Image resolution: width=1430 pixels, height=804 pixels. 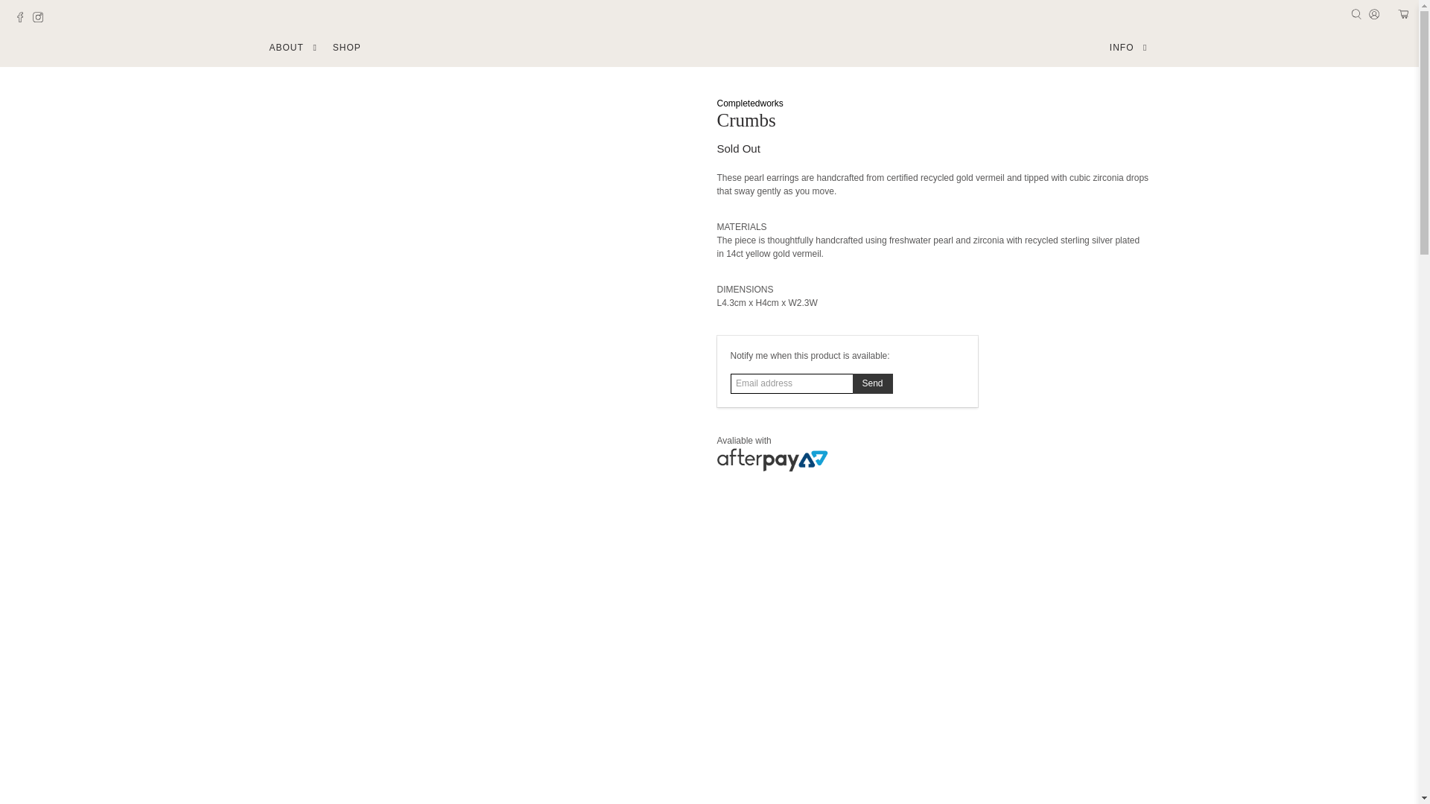 What do you see at coordinates (293, 48) in the screenshot?
I see `ABOUT` at bounding box center [293, 48].